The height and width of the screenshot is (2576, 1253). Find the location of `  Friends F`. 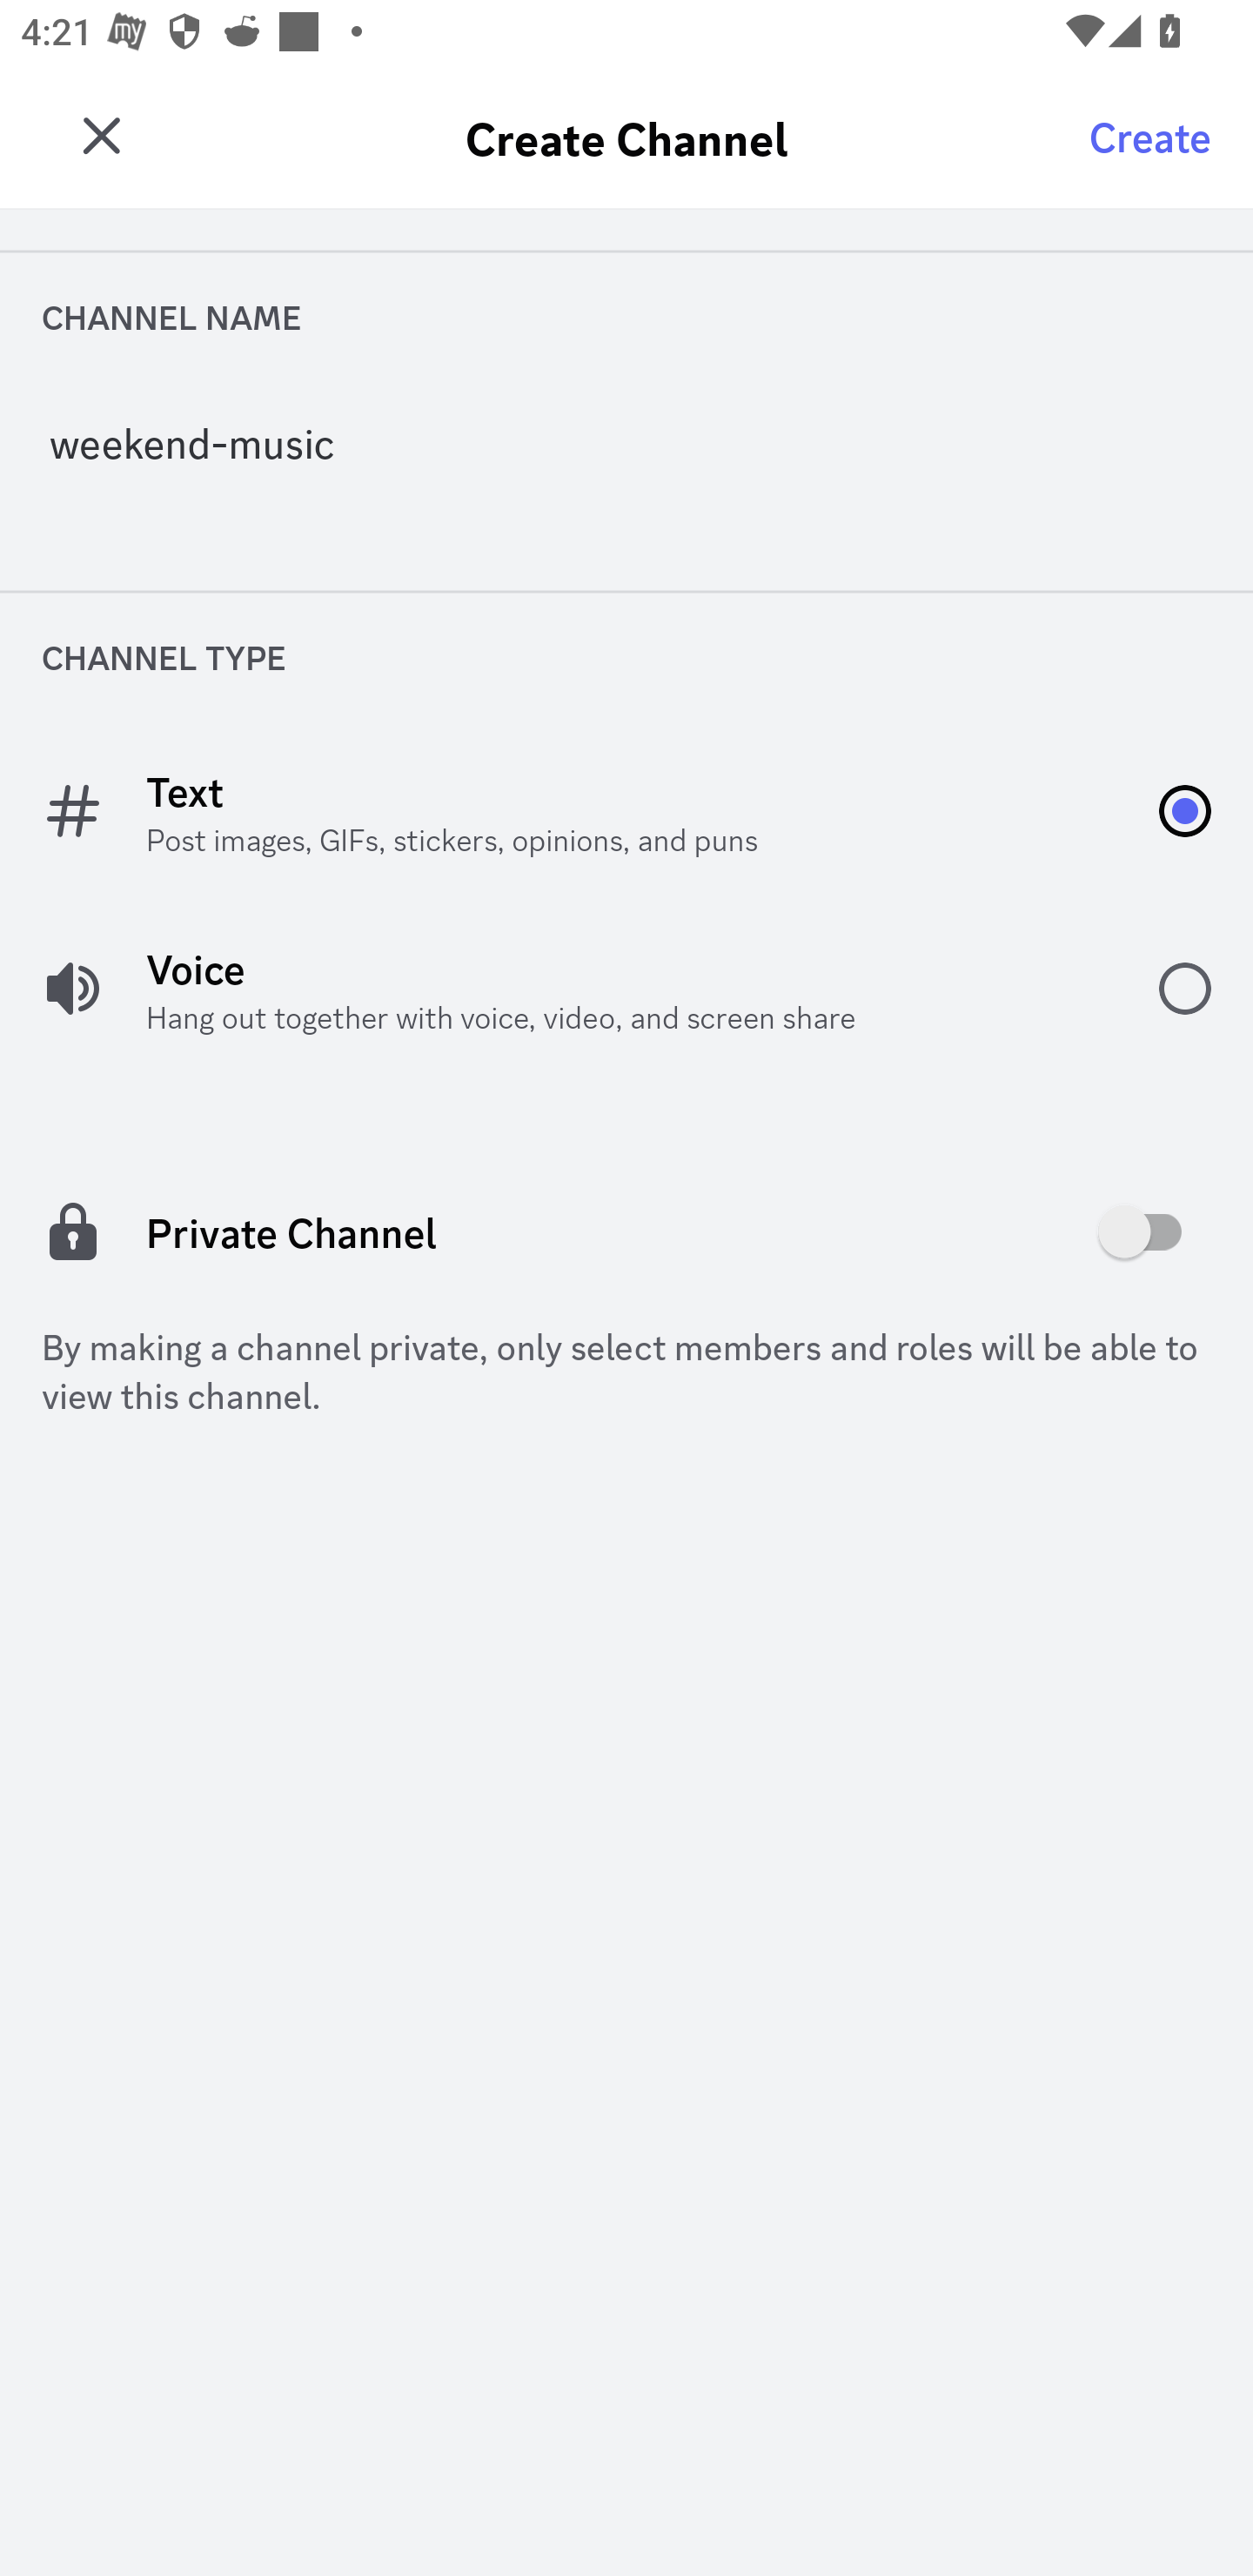

  Friends F is located at coordinates (110, 125).